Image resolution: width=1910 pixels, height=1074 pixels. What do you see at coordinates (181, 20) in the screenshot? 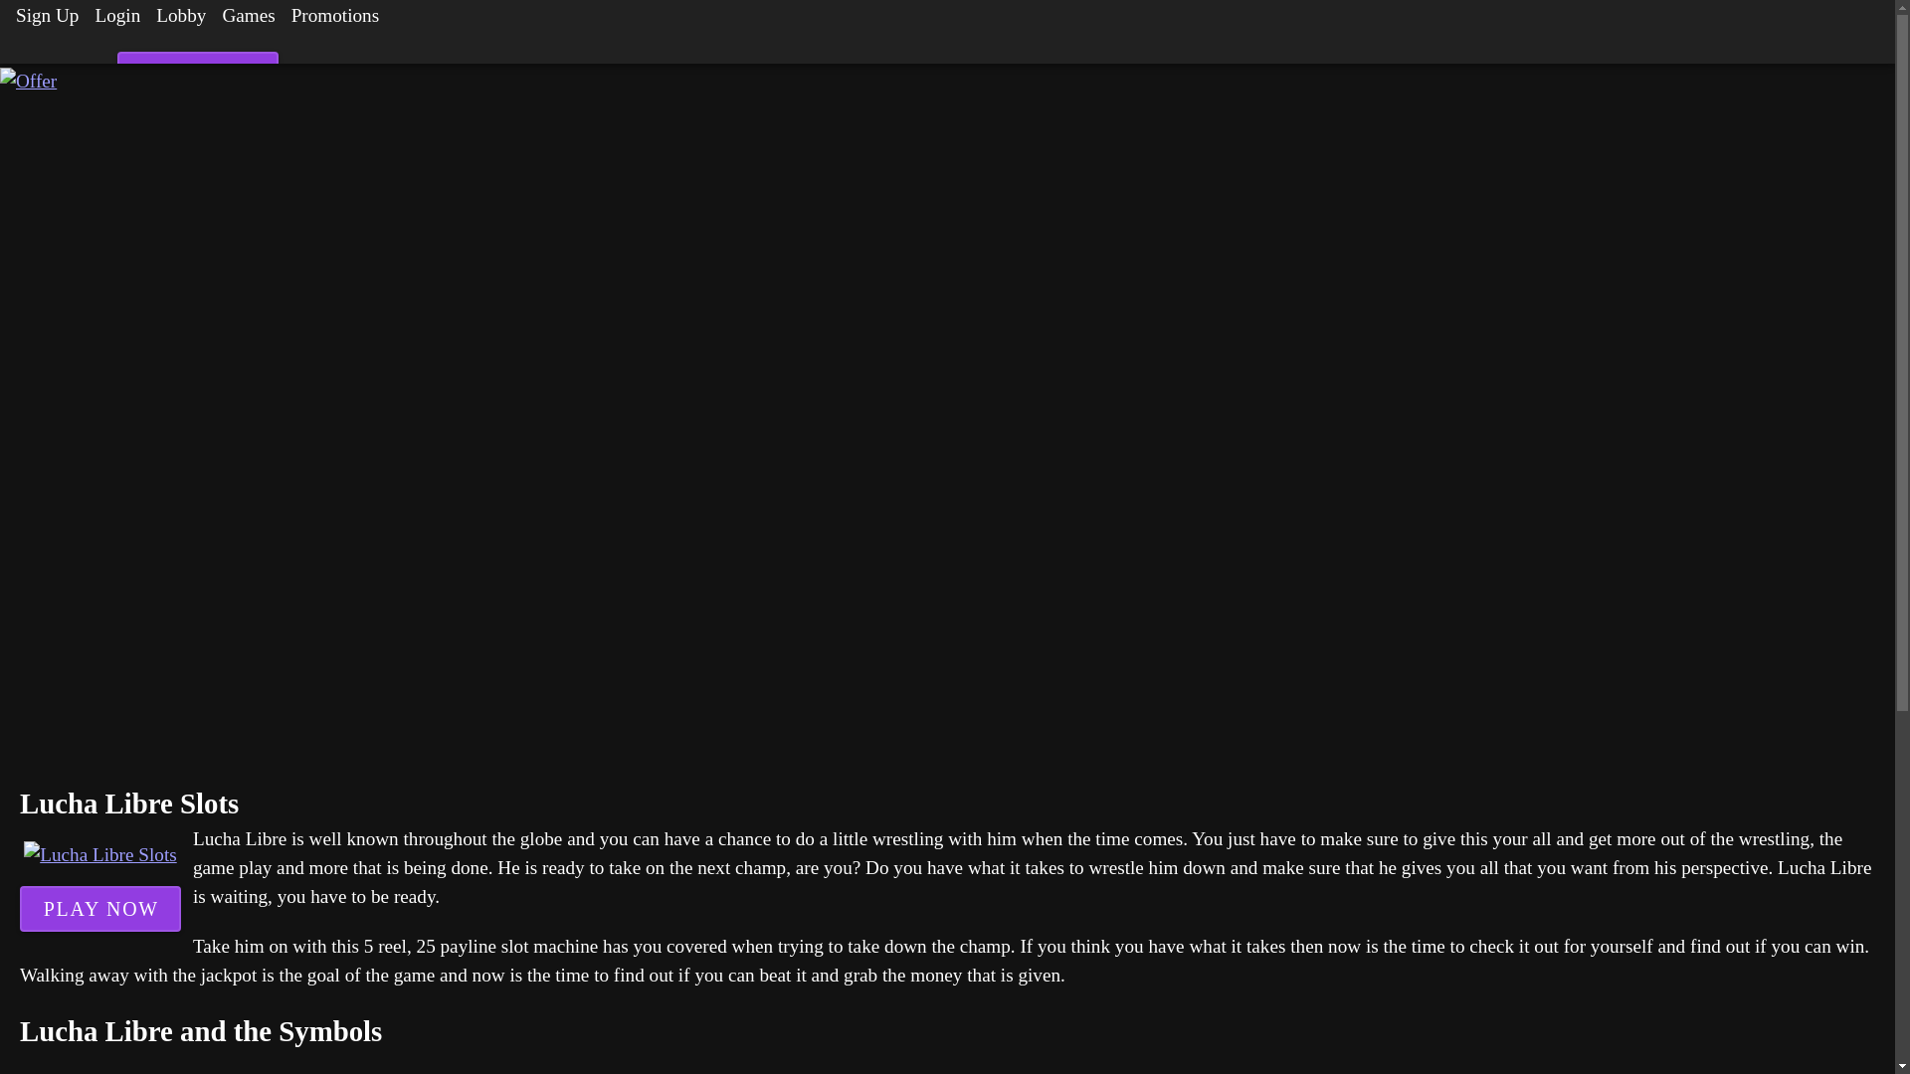
I see `Lobby` at bounding box center [181, 20].